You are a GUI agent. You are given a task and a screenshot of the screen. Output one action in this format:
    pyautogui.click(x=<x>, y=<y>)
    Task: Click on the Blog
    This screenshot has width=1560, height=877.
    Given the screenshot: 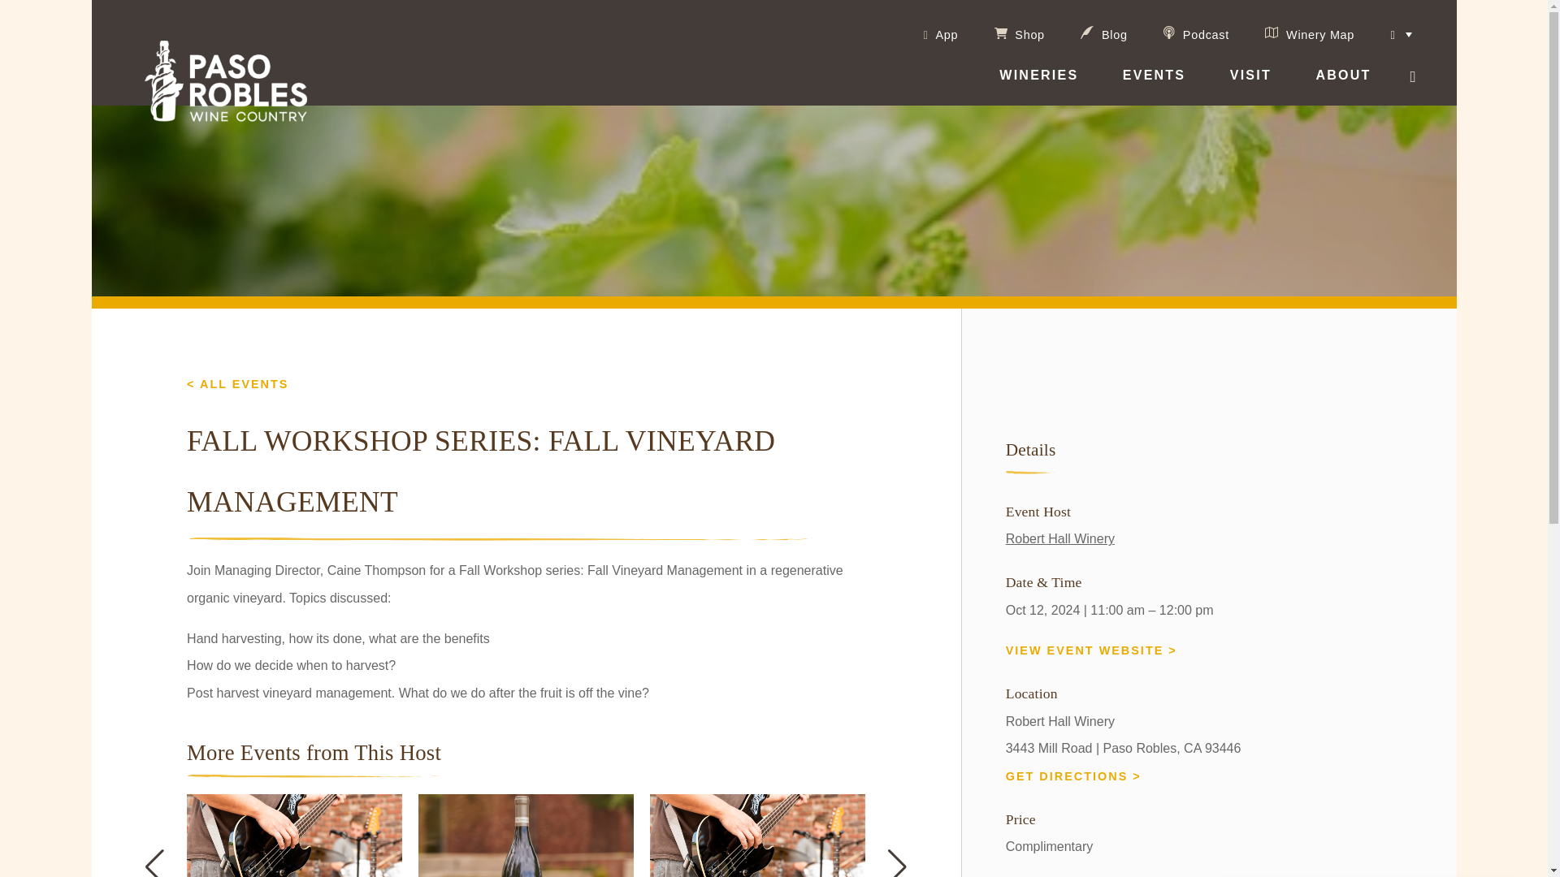 What is the action you would take?
    pyautogui.click(x=1103, y=32)
    